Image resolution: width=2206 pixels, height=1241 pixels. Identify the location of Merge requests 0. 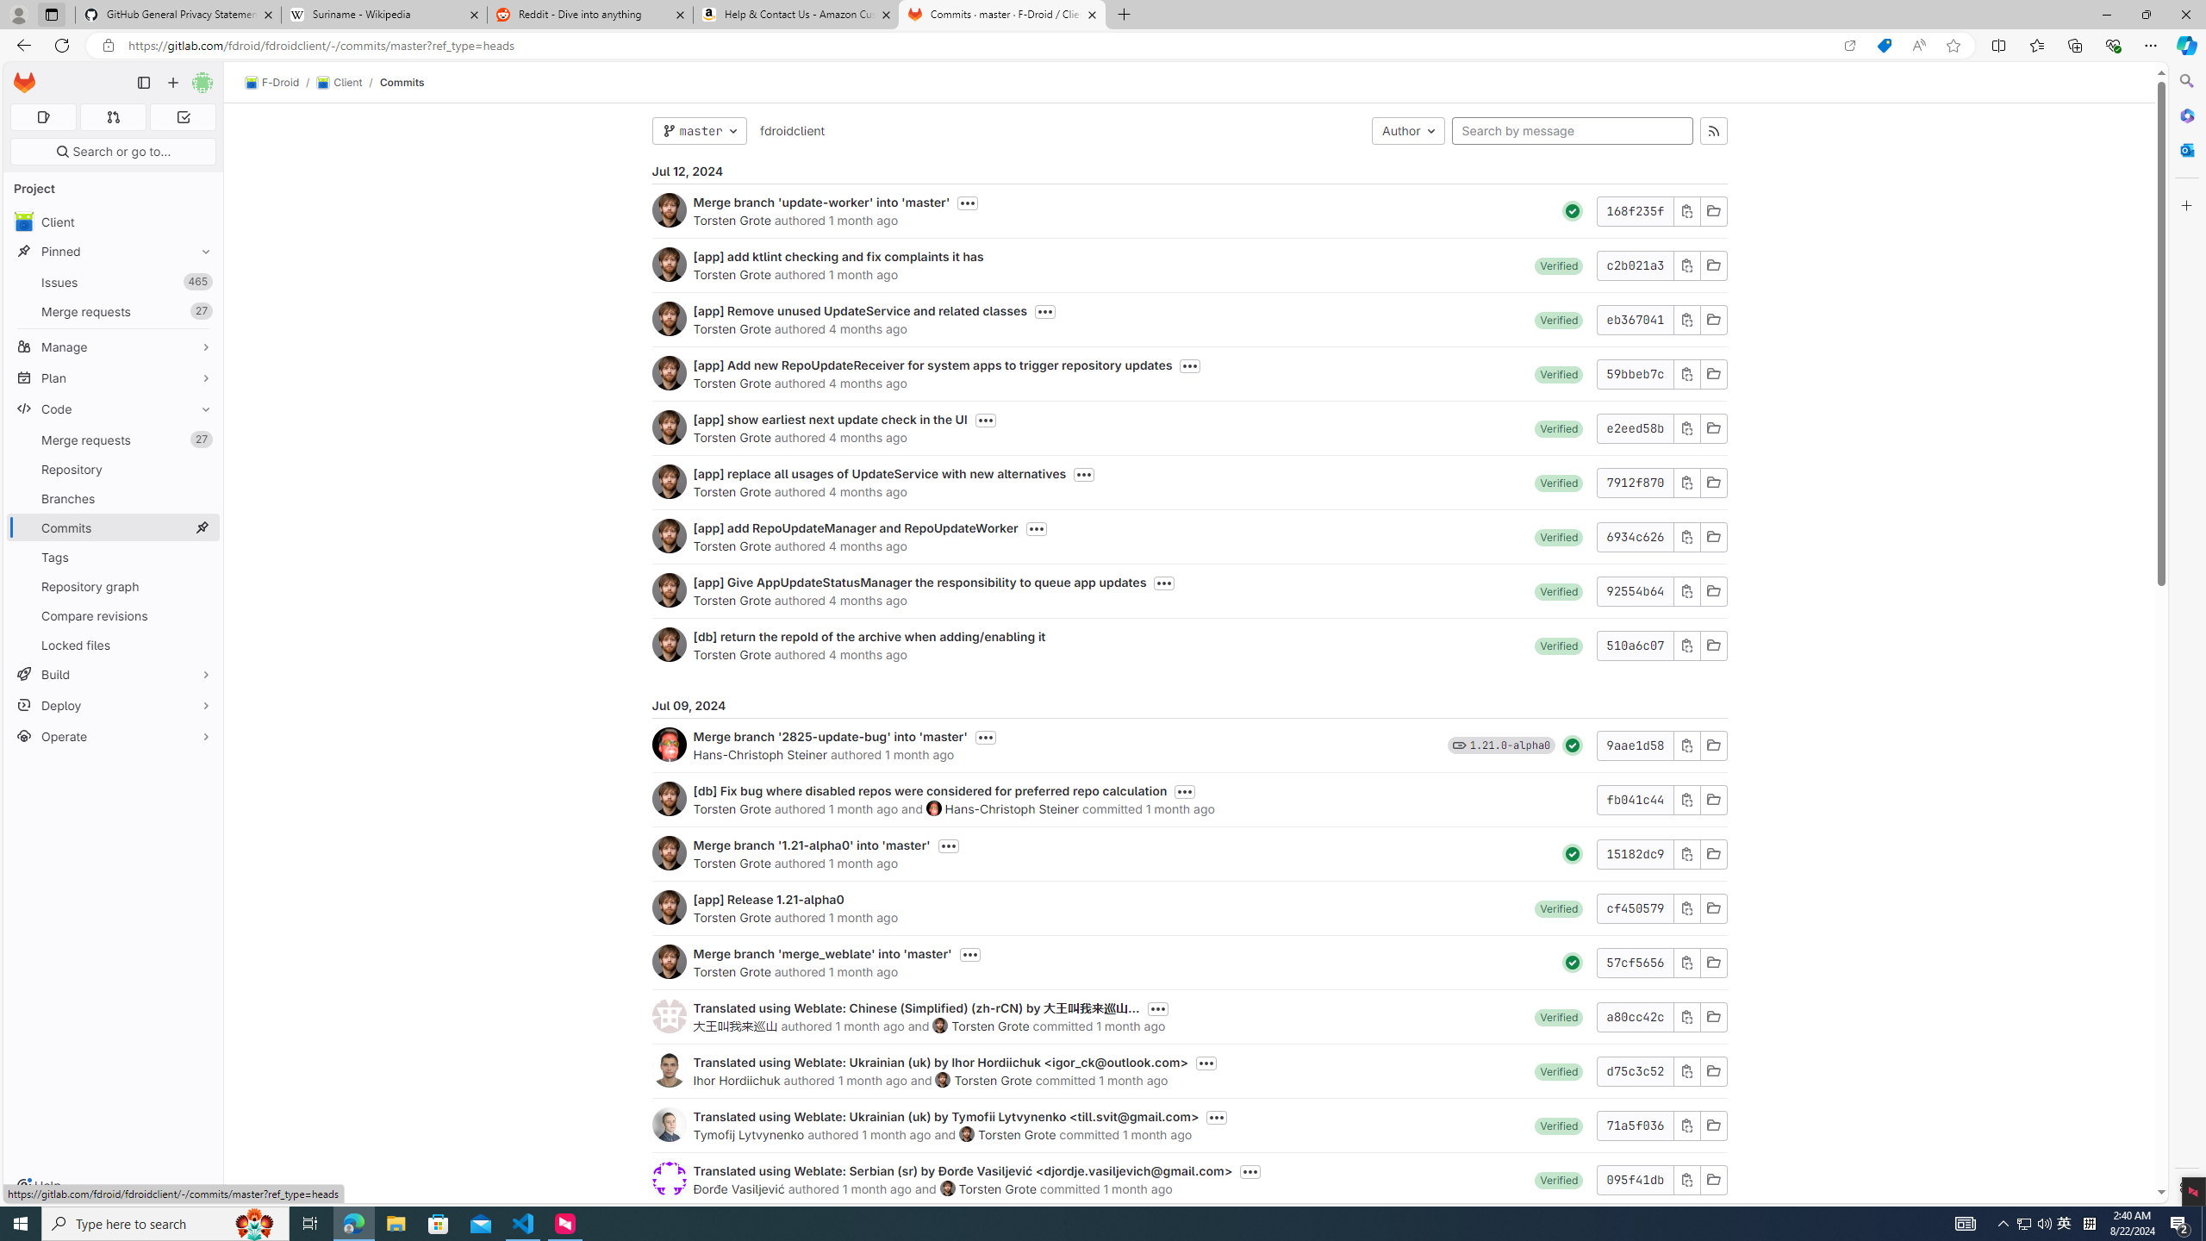
(112, 117).